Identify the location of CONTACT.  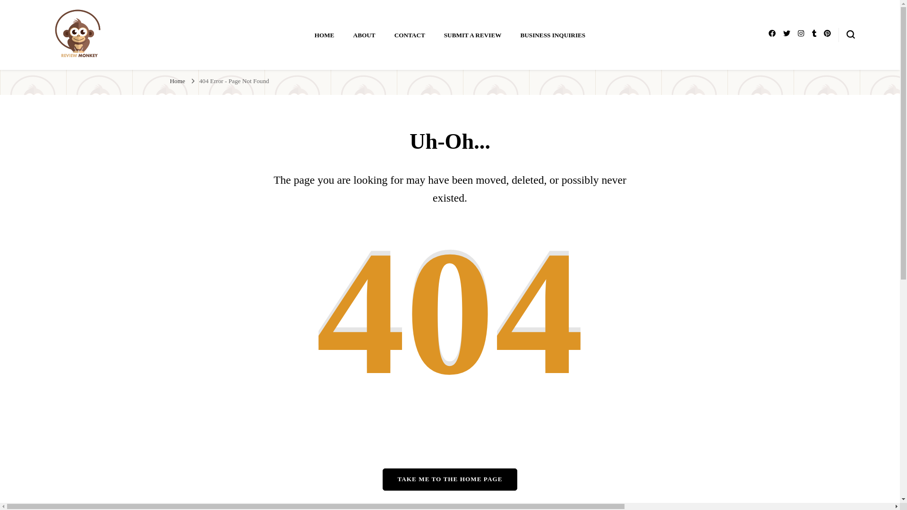
(410, 34).